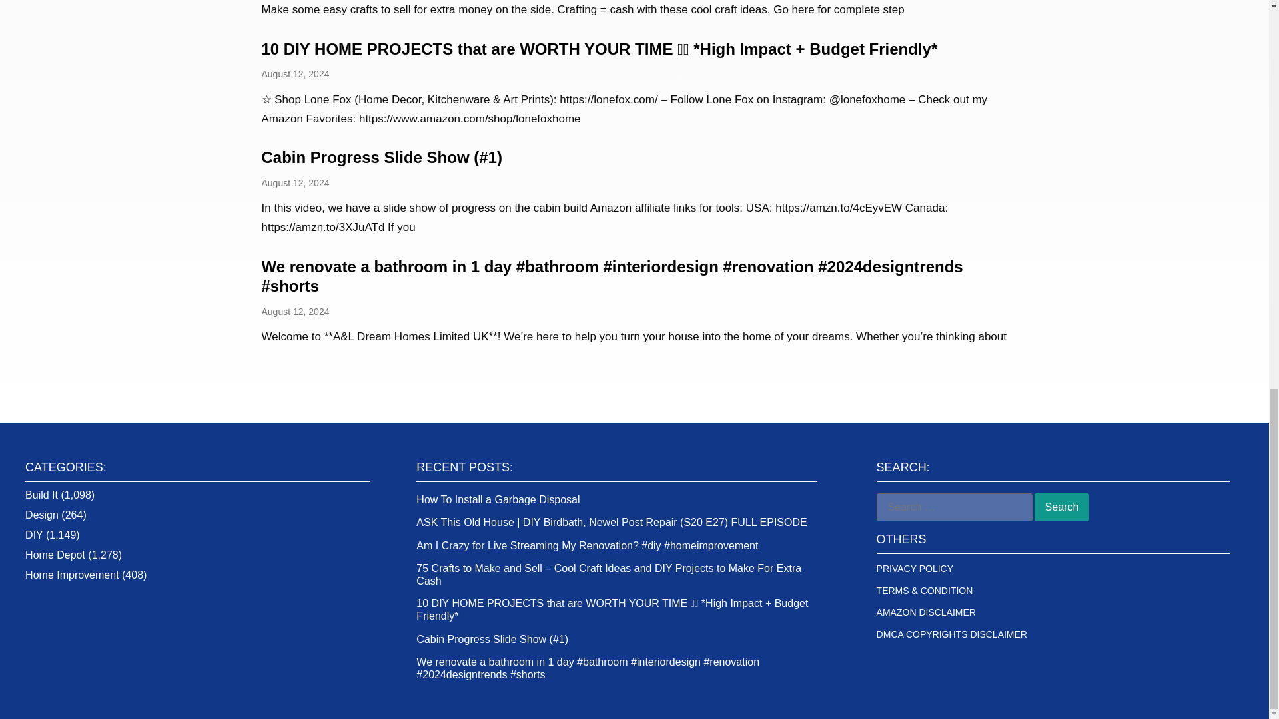  What do you see at coordinates (55, 555) in the screenshot?
I see `Home Depot` at bounding box center [55, 555].